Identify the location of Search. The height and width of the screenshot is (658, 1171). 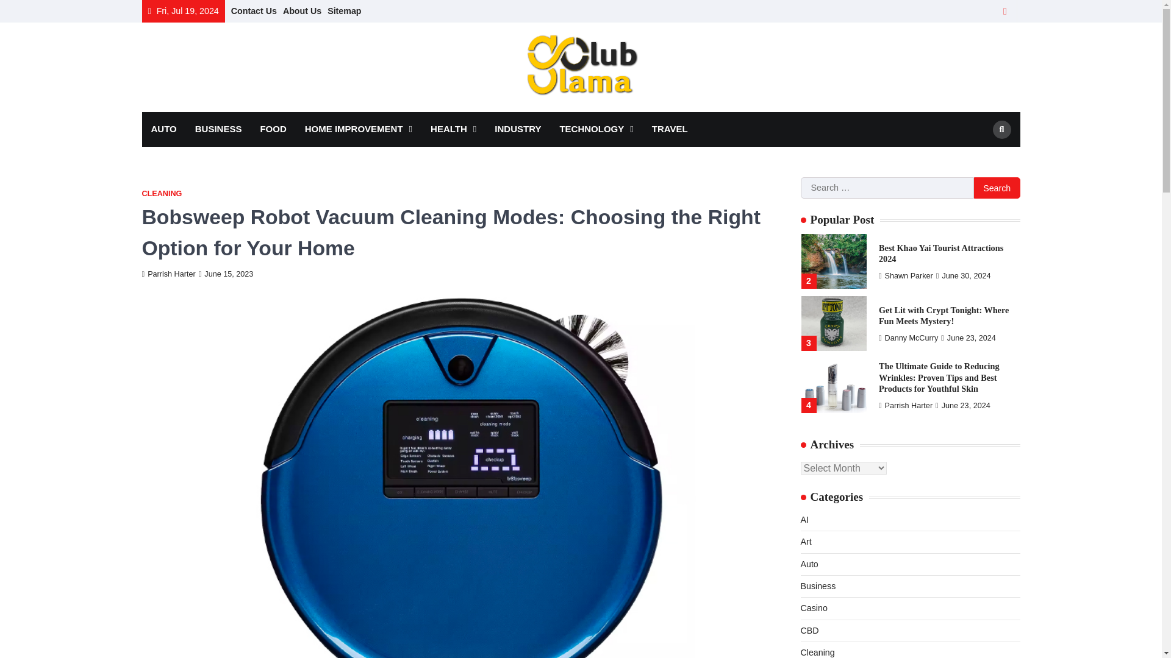
(997, 188).